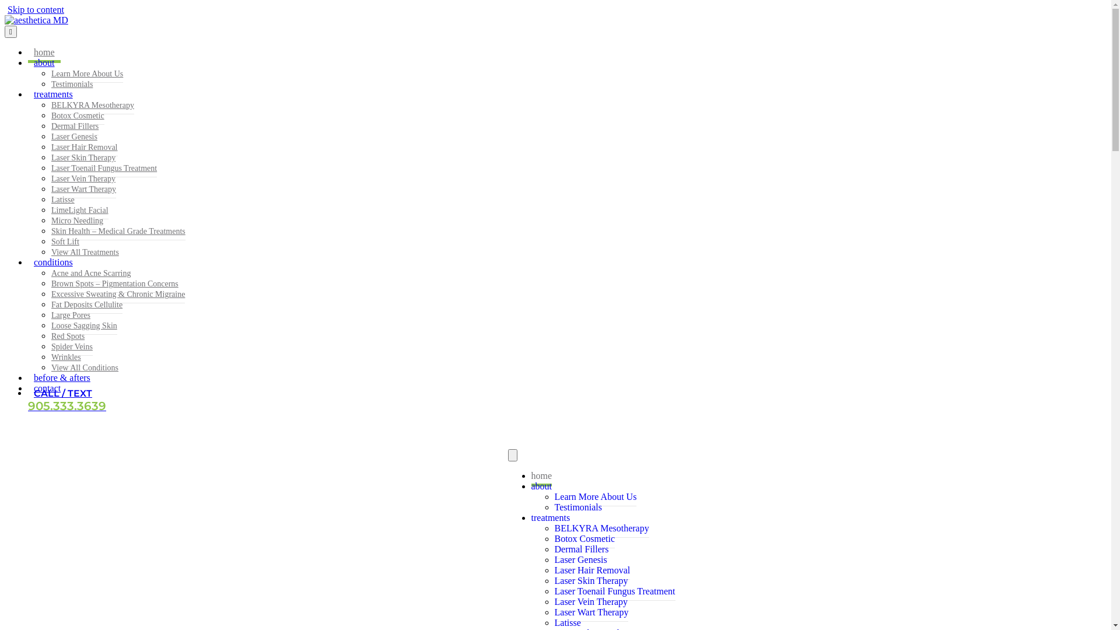 Image resolution: width=1120 pixels, height=630 pixels. I want to click on Botox Cosmetic, so click(78, 116).